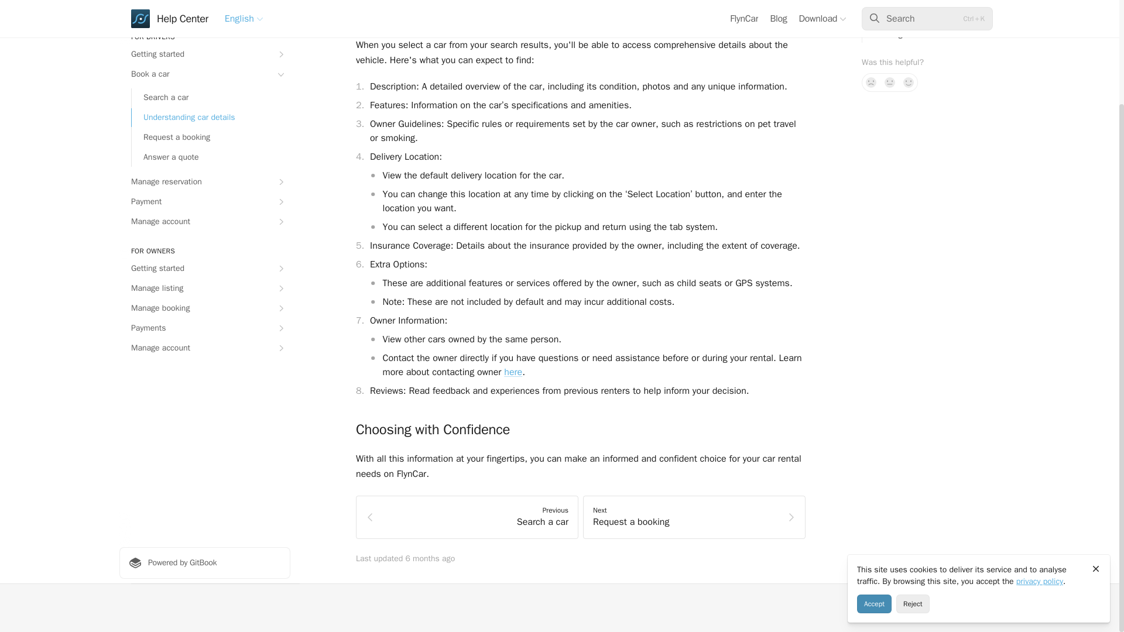 The height and width of the screenshot is (632, 1124). What do you see at coordinates (211, 81) in the screenshot?
I see `Answer a quote` at bounding box center [211, 81].